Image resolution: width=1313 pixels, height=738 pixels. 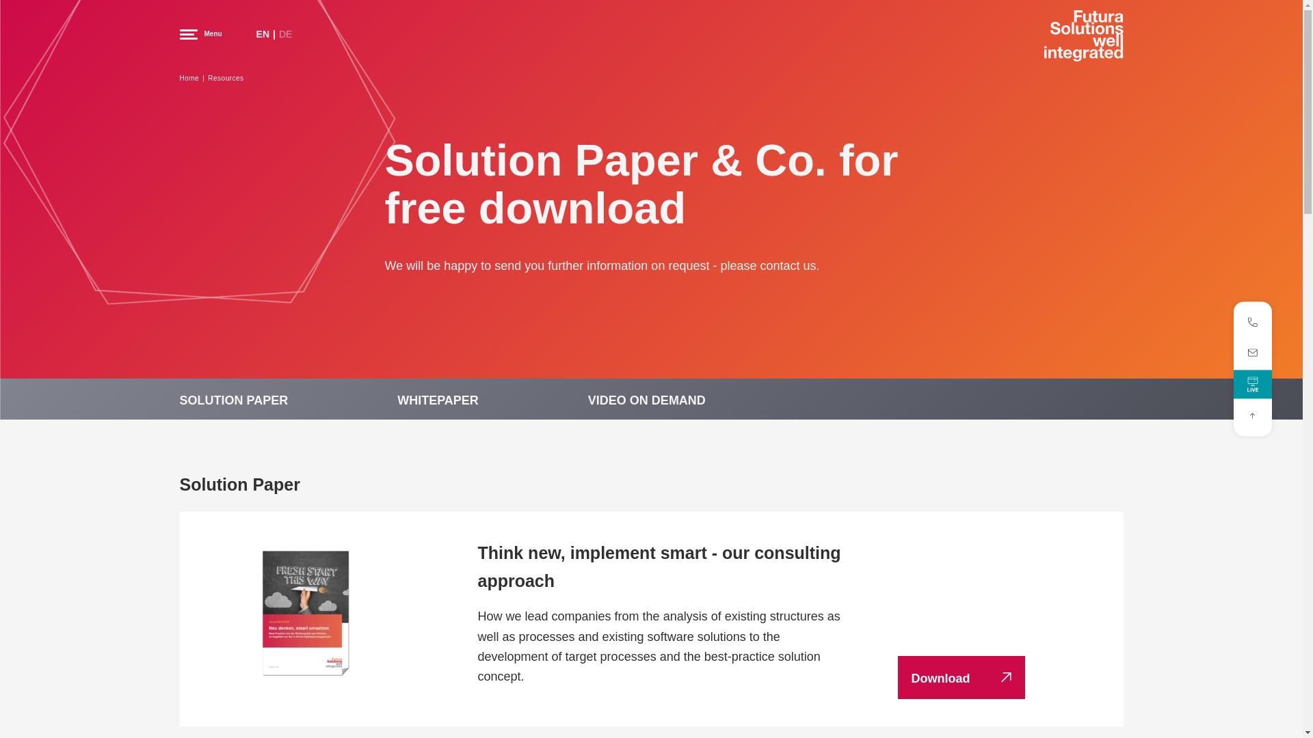 What do you see at coordinates (647, 400) in the screenshot?
I see `VIDEO ON DEMAND` at bounding box center [647, 400].